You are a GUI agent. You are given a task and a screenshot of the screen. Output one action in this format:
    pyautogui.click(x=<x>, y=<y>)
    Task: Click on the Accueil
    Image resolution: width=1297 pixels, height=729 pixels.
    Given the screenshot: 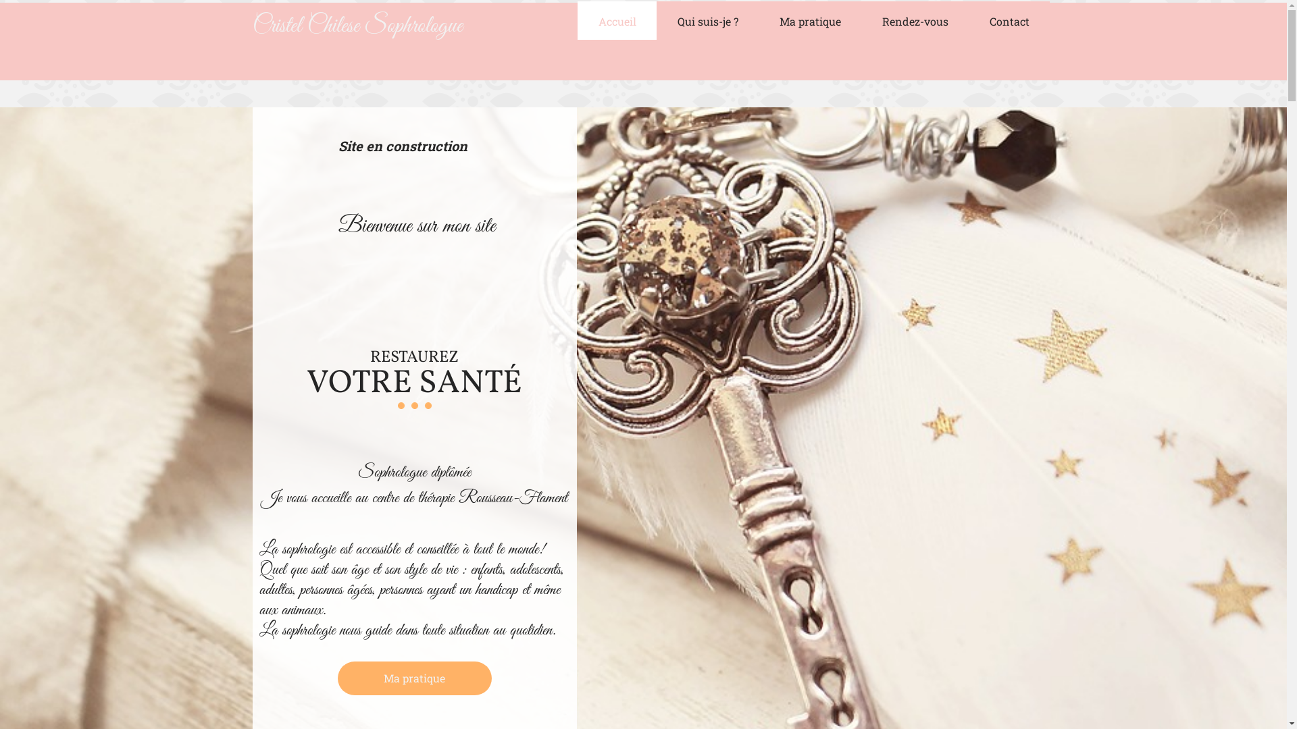 What is the action you would take?
    pyautogui.click(x=616, y=20)
    